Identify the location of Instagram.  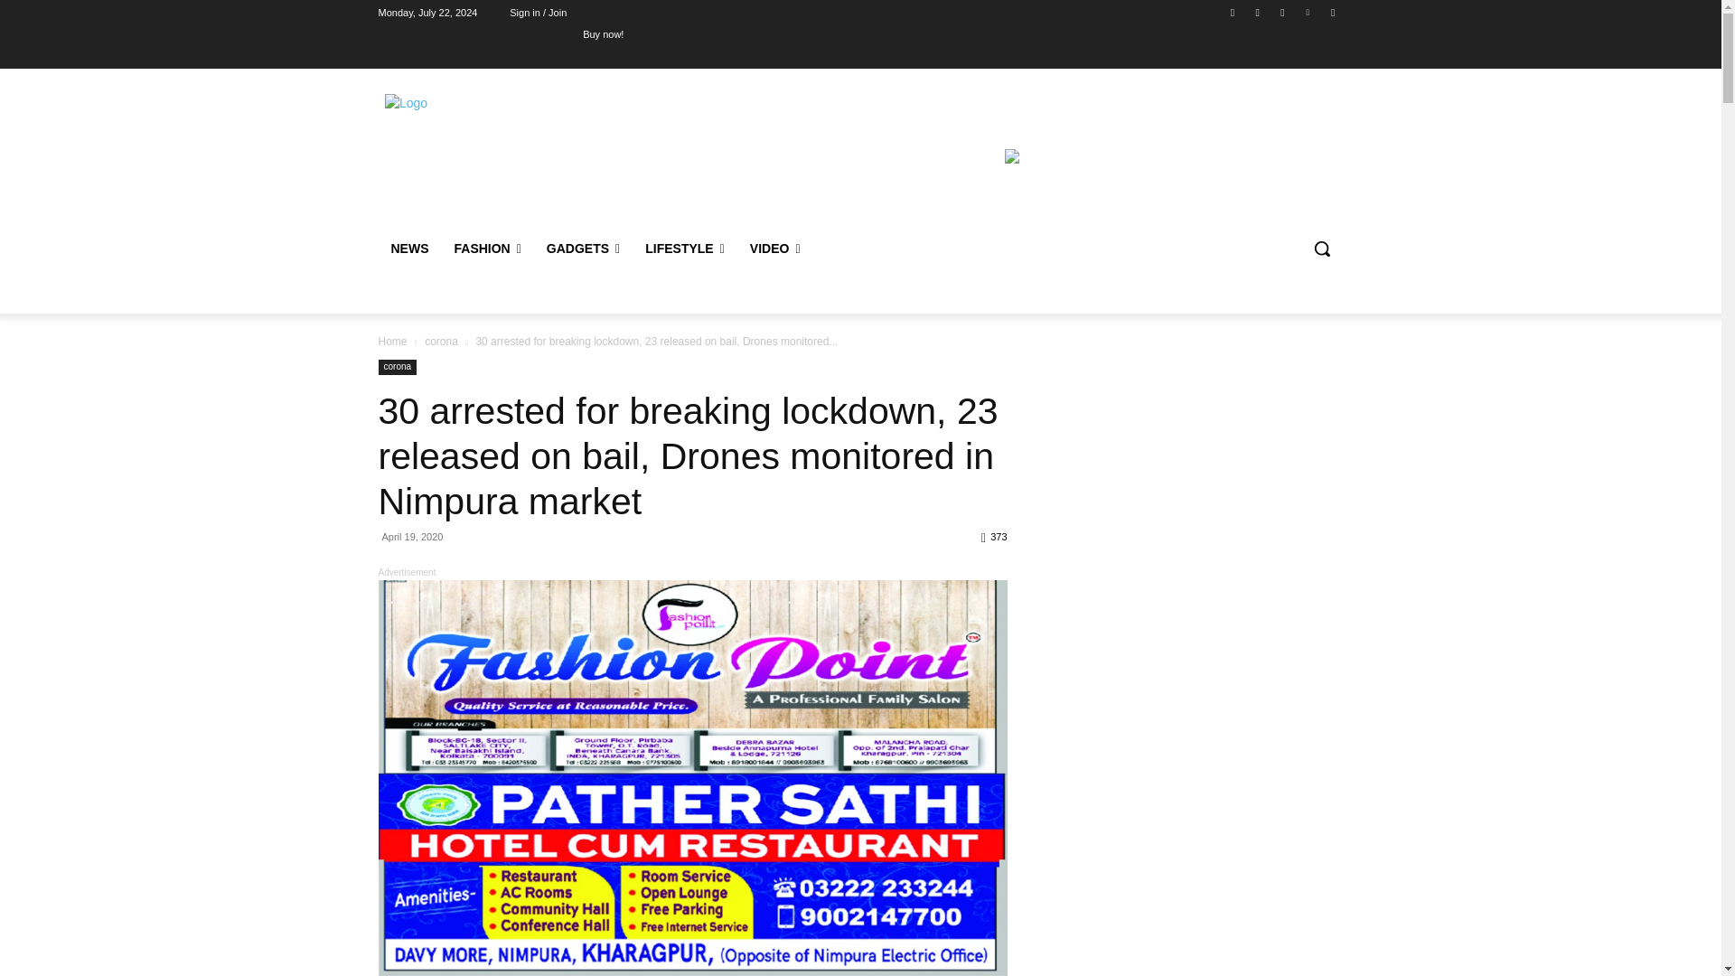
(1258, 12).